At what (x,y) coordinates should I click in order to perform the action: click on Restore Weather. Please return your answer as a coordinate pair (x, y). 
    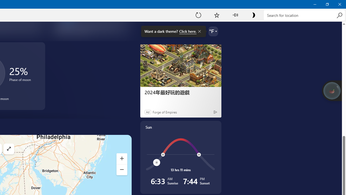
    Looking at the image, I should click on (327, 4).